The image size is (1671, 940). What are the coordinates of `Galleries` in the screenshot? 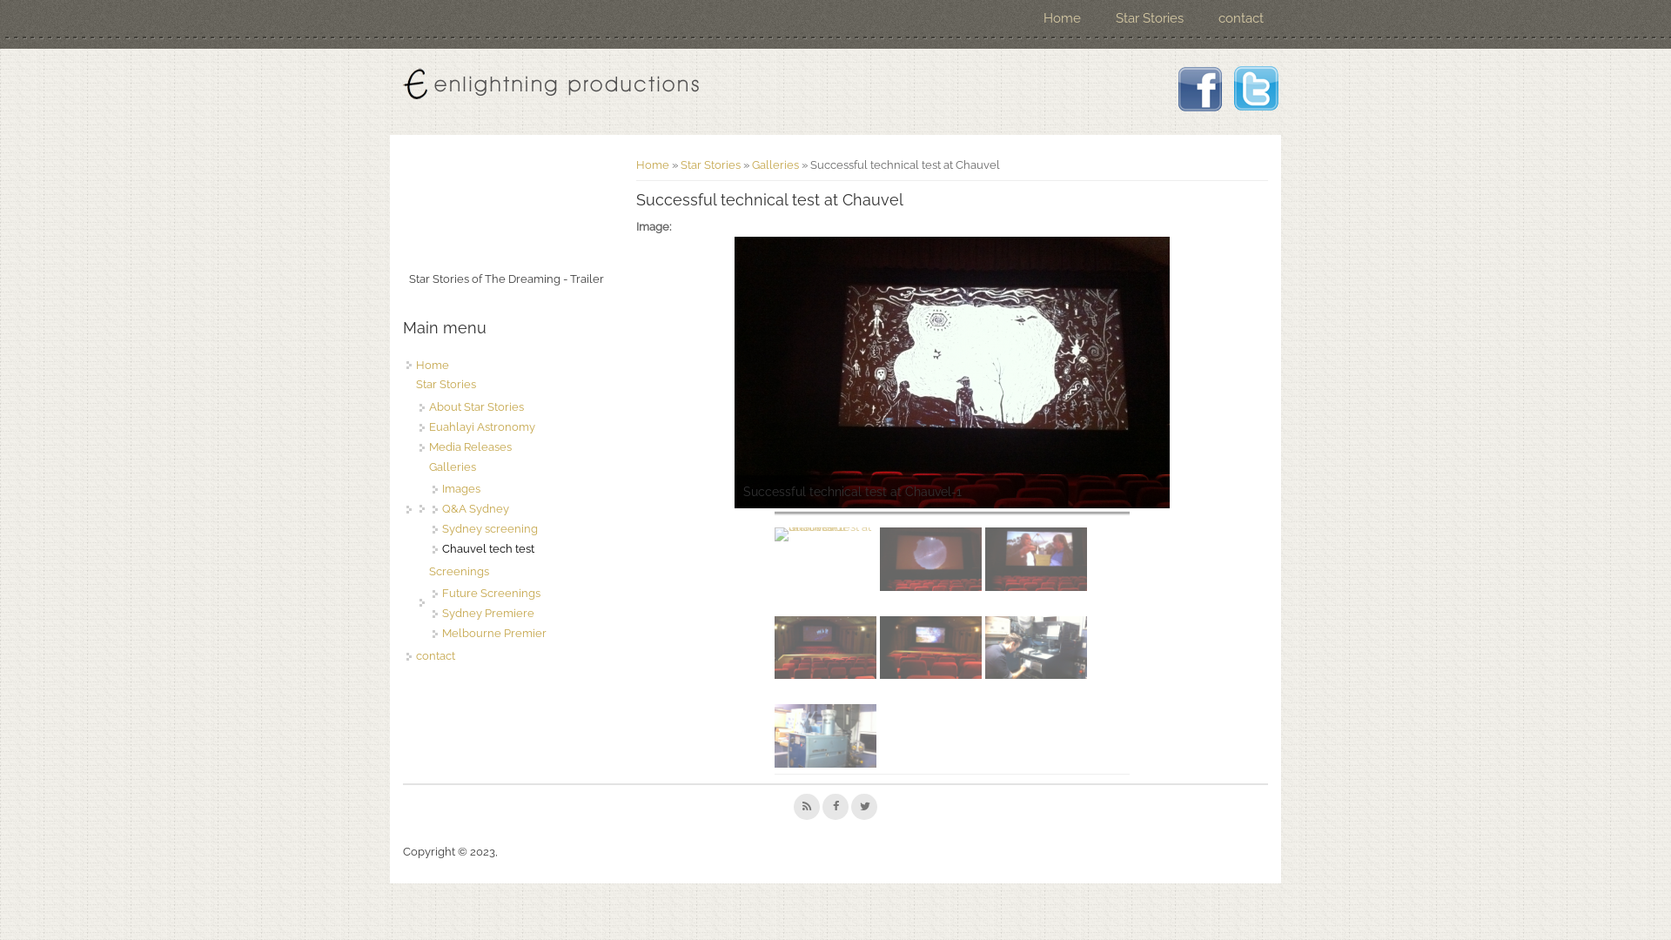 It's located at (775, 165).